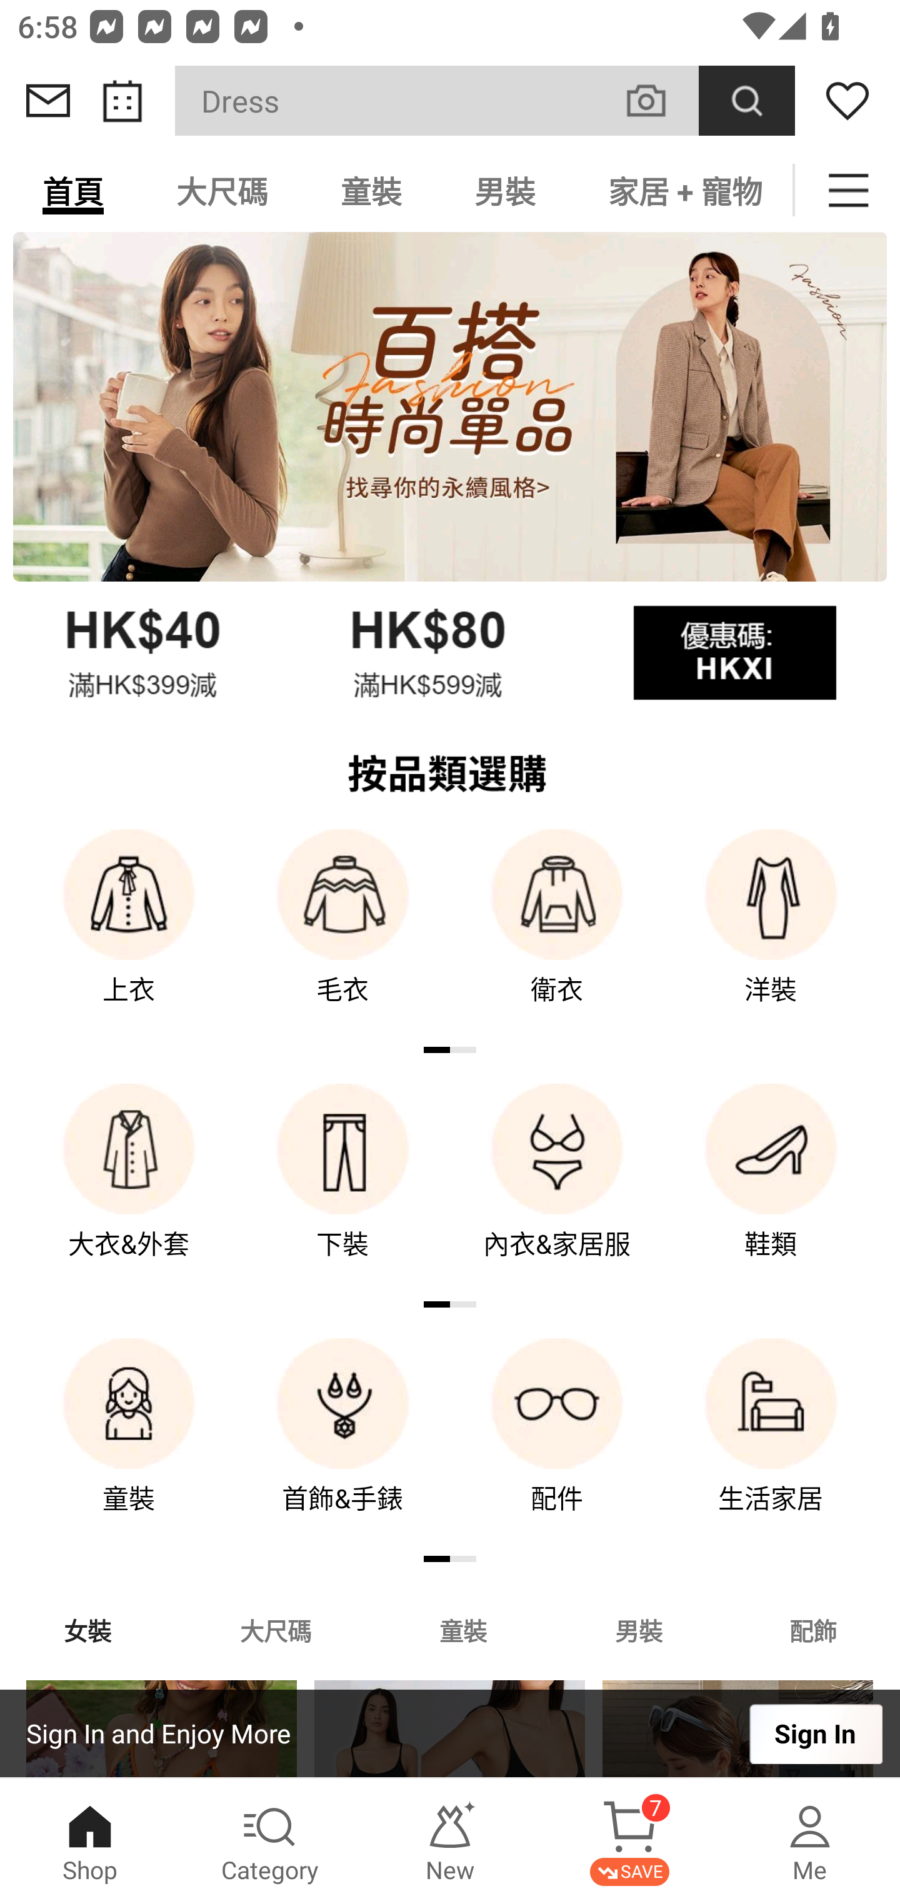 The height and width of the screenshot is (1901, 900). Describe the element at coordinates (639, 1630) in the screenshot. I see `男裝` at that location.